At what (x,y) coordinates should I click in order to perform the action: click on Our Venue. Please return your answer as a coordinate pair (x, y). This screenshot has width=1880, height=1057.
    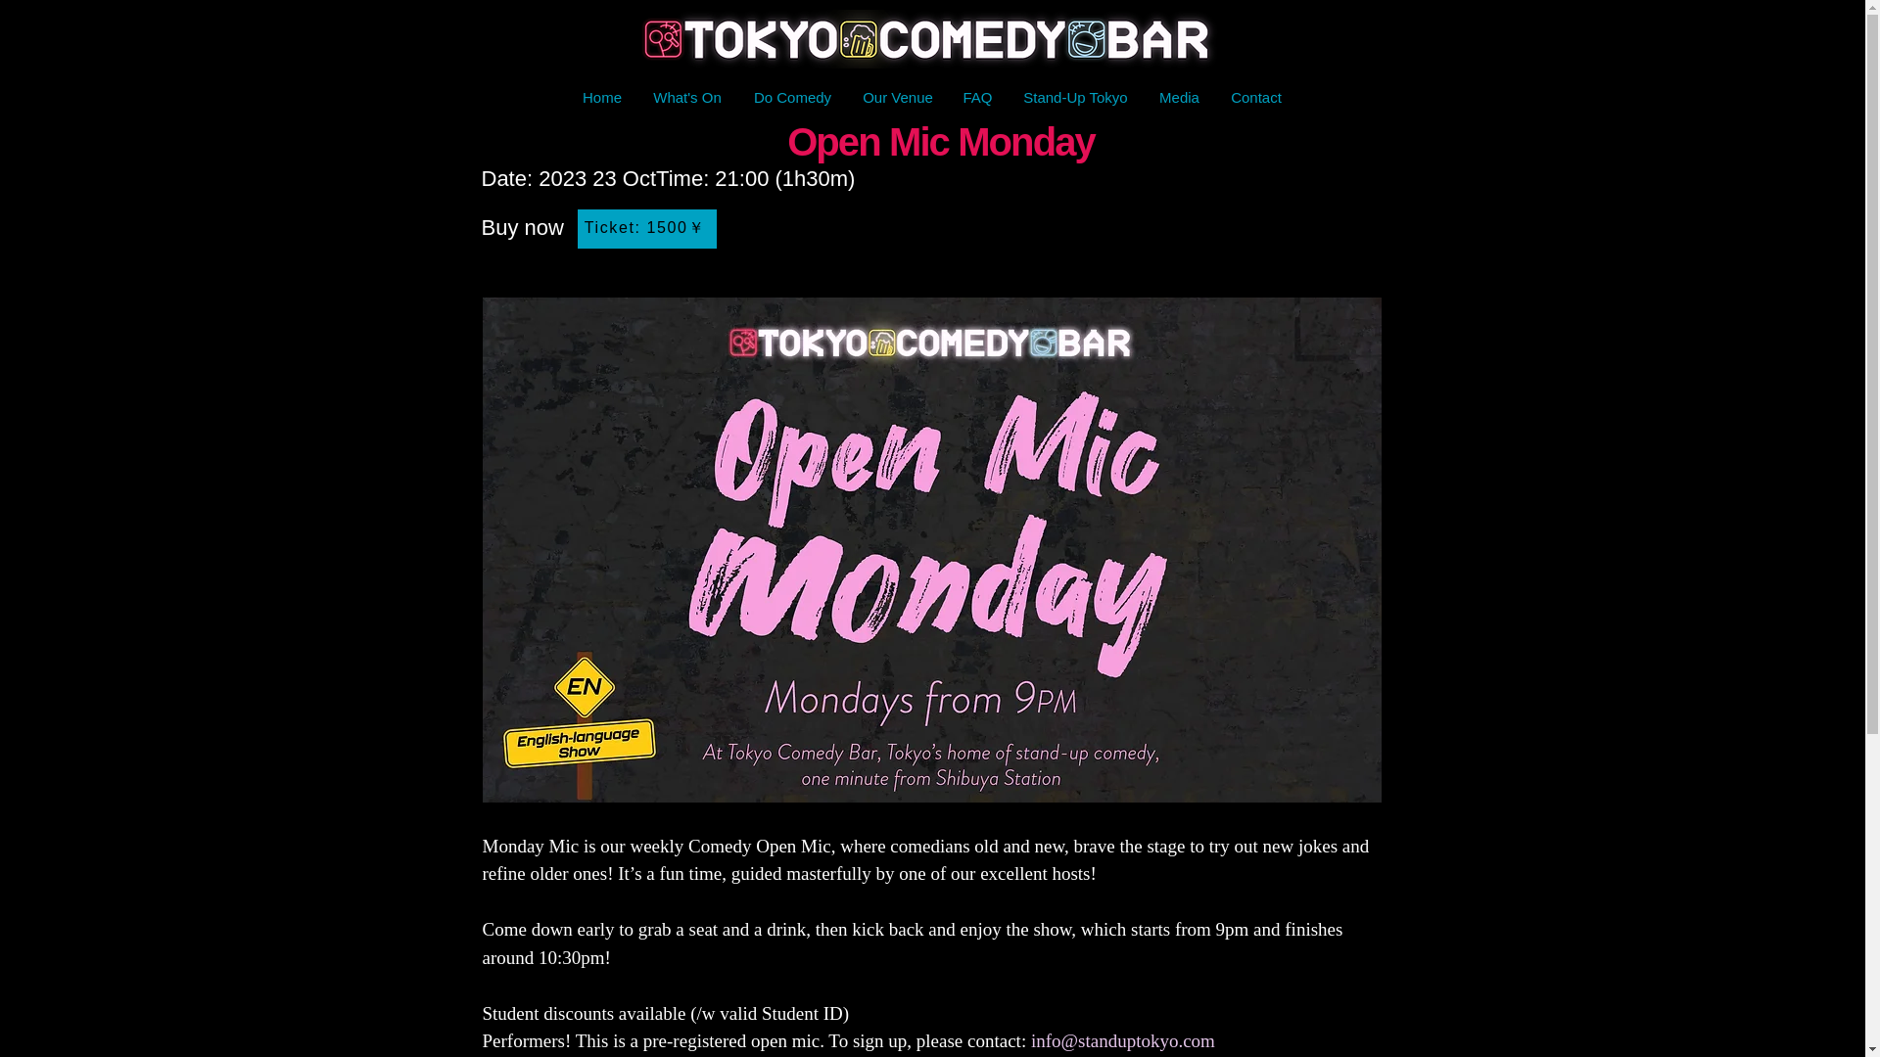
    Looking at the image, I should click on (898, 98).